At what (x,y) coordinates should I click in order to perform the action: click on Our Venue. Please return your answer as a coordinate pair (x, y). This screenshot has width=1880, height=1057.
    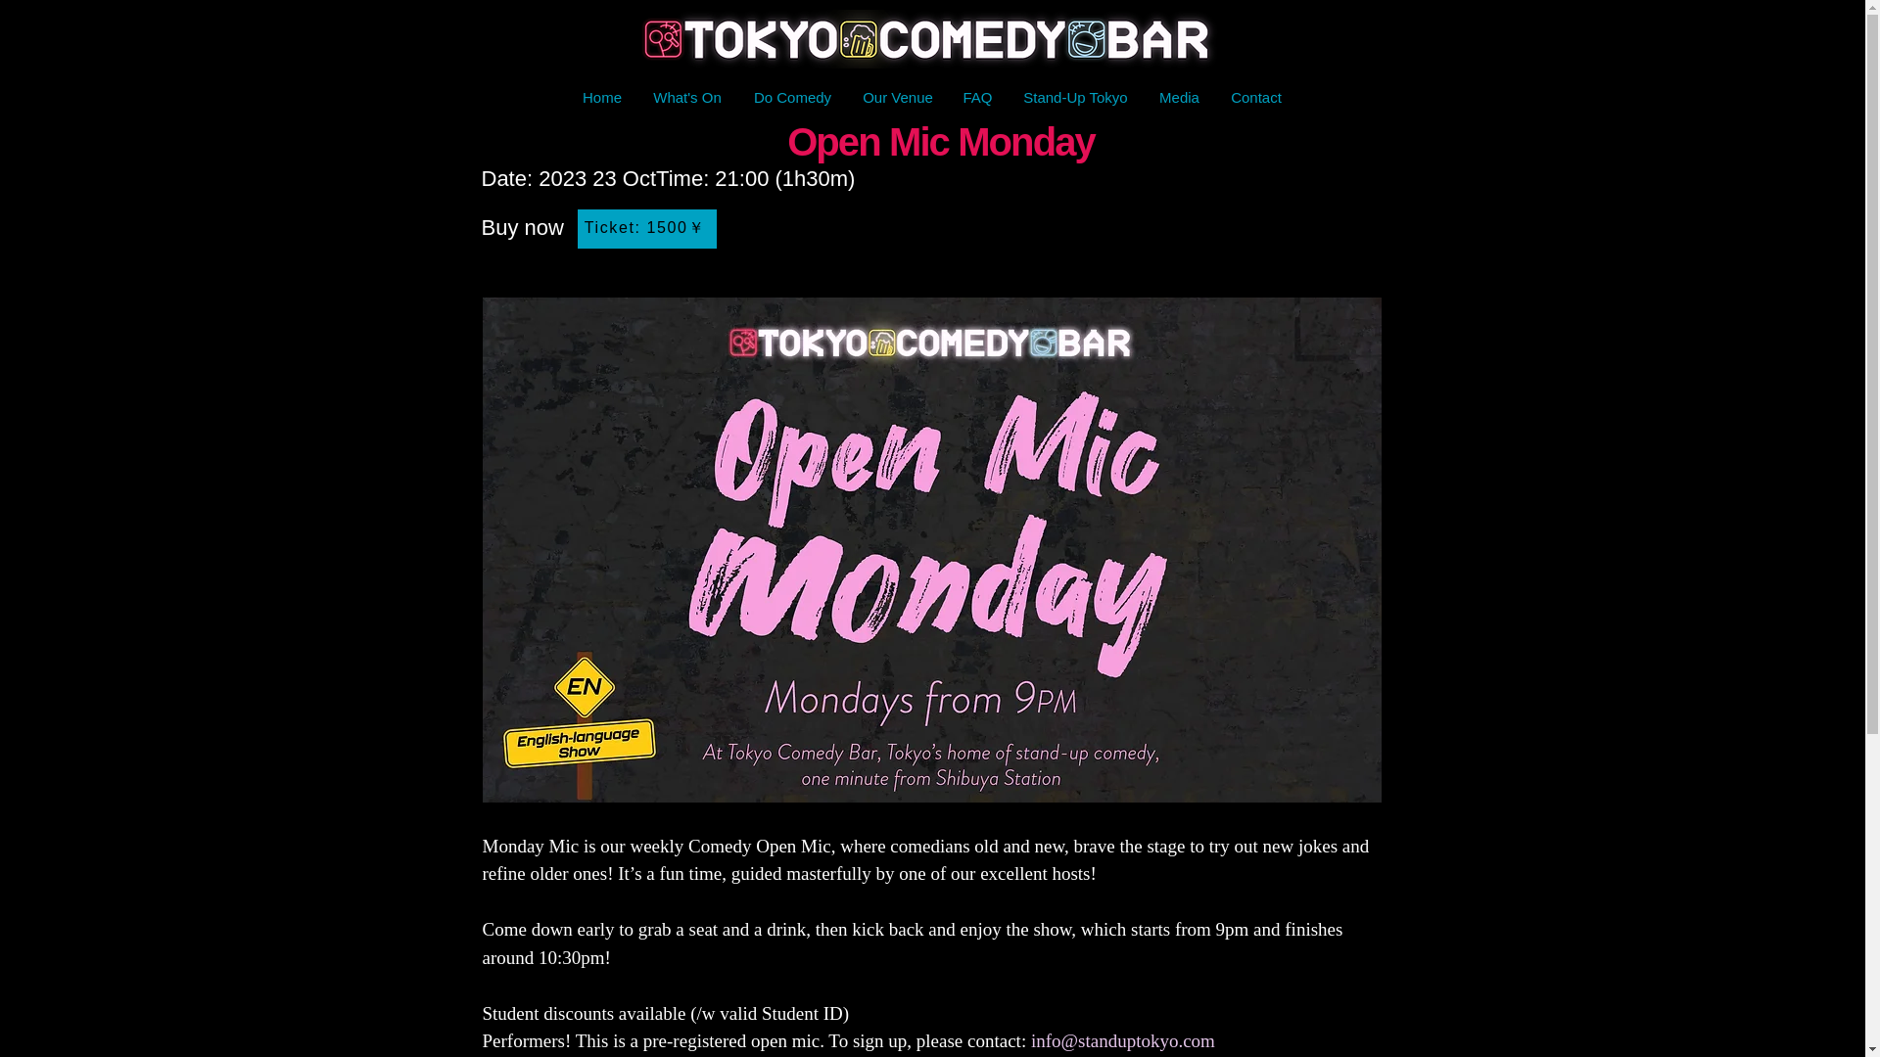
    Looking at the image, I should click on (898, 98).